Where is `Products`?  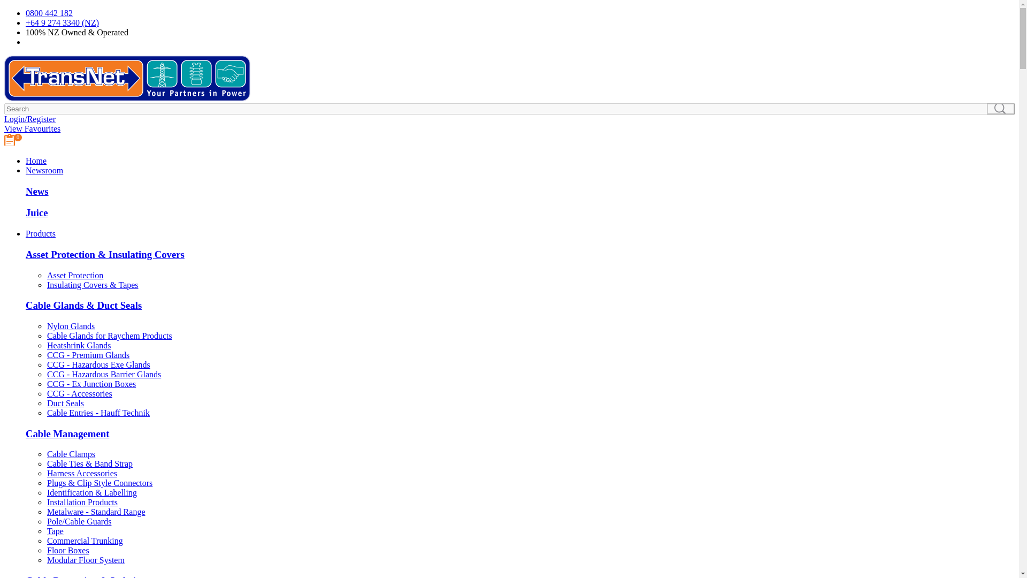
Products is located at coordinates (41, 233).